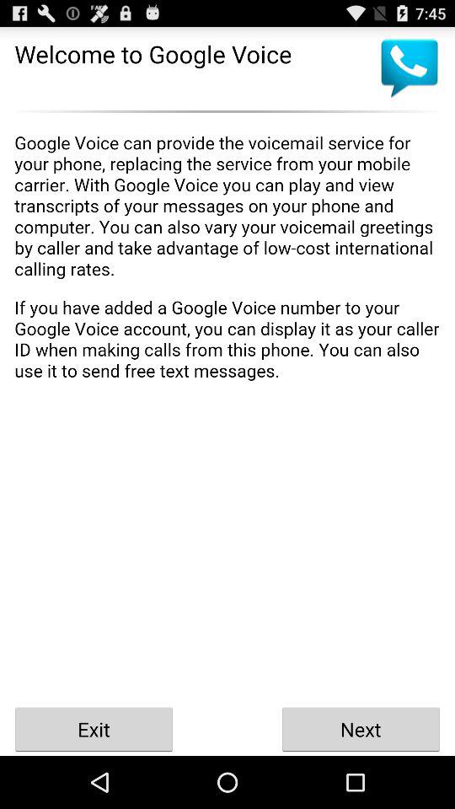  Describe the element at coordinates (94, 728) in the screenshot. I see `launch the icon next to the next button` at that location.